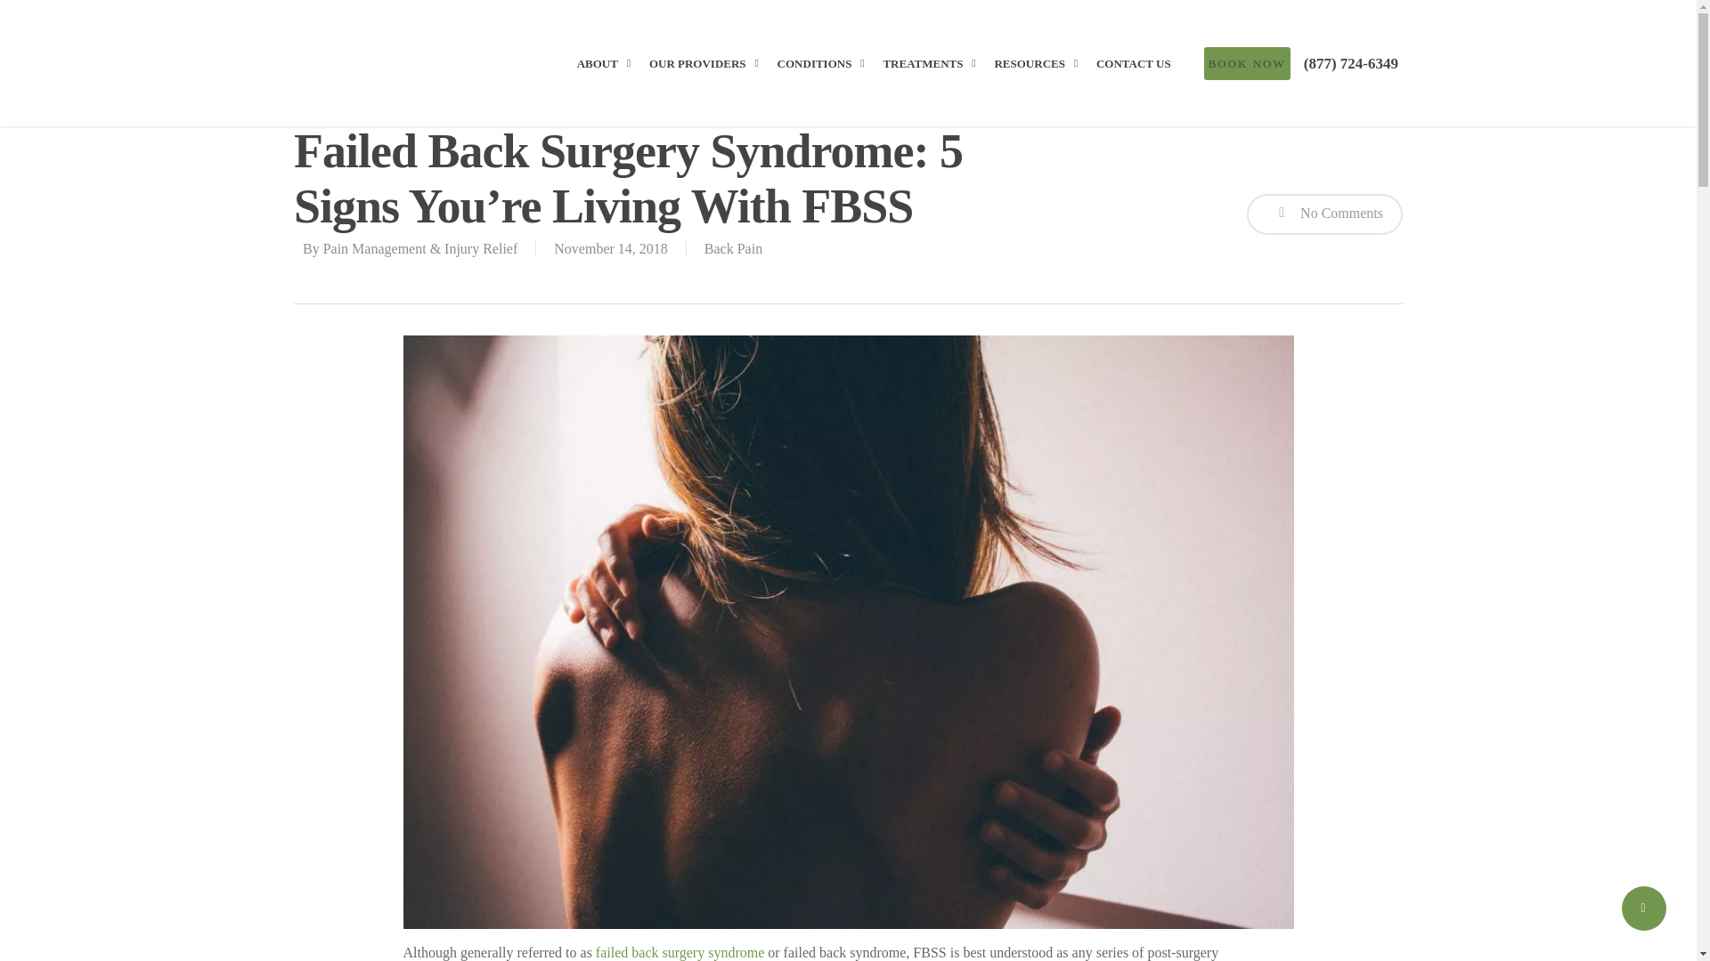  Describe the element at coordinates (825, 75) in the screenshot. I see `CONDITIONS` at that location.